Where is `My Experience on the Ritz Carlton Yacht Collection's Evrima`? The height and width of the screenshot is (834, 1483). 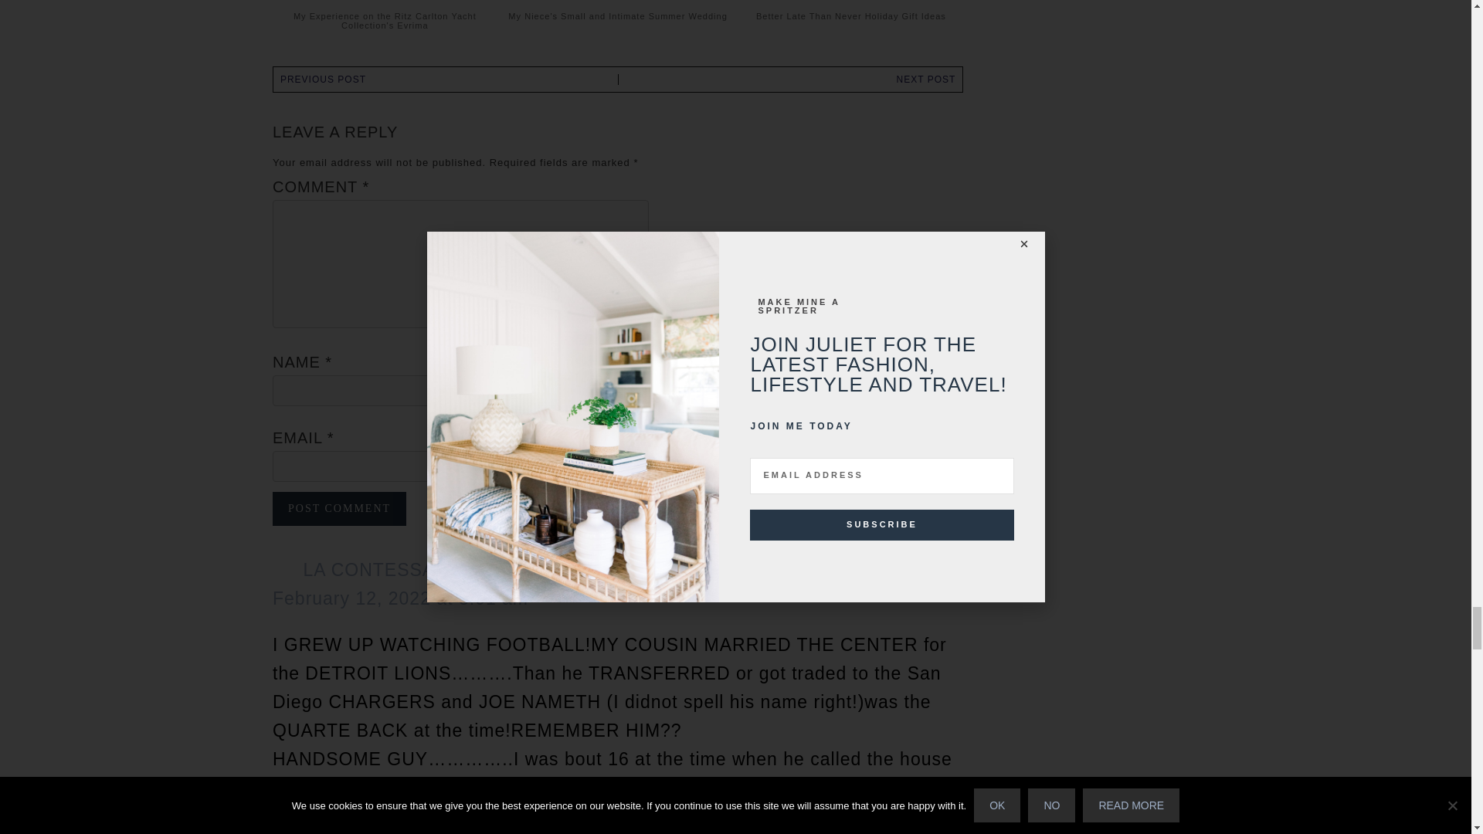
My Experience on the Ritz Carlton Yacht Collection's Evrima is located at coordinates (385, 5).